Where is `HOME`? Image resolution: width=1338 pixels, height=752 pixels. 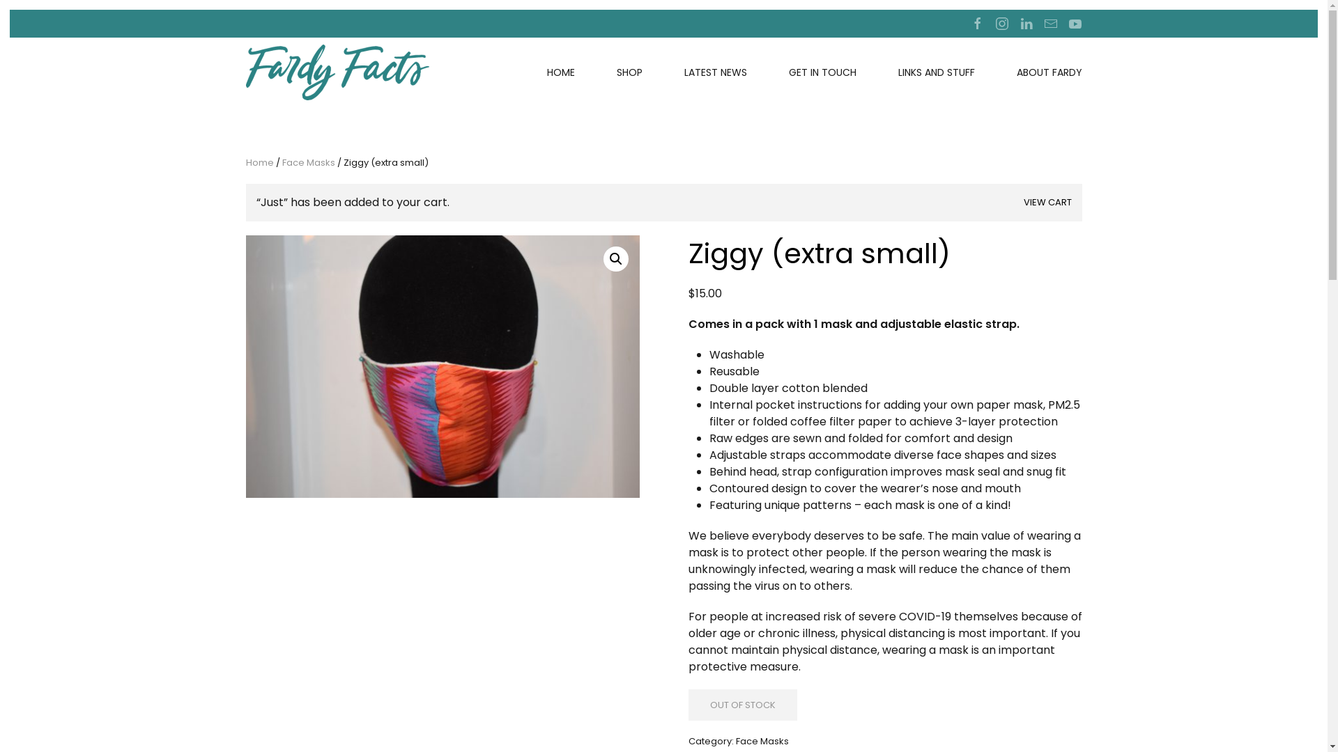 HOME is located at coordinates (560, 72).